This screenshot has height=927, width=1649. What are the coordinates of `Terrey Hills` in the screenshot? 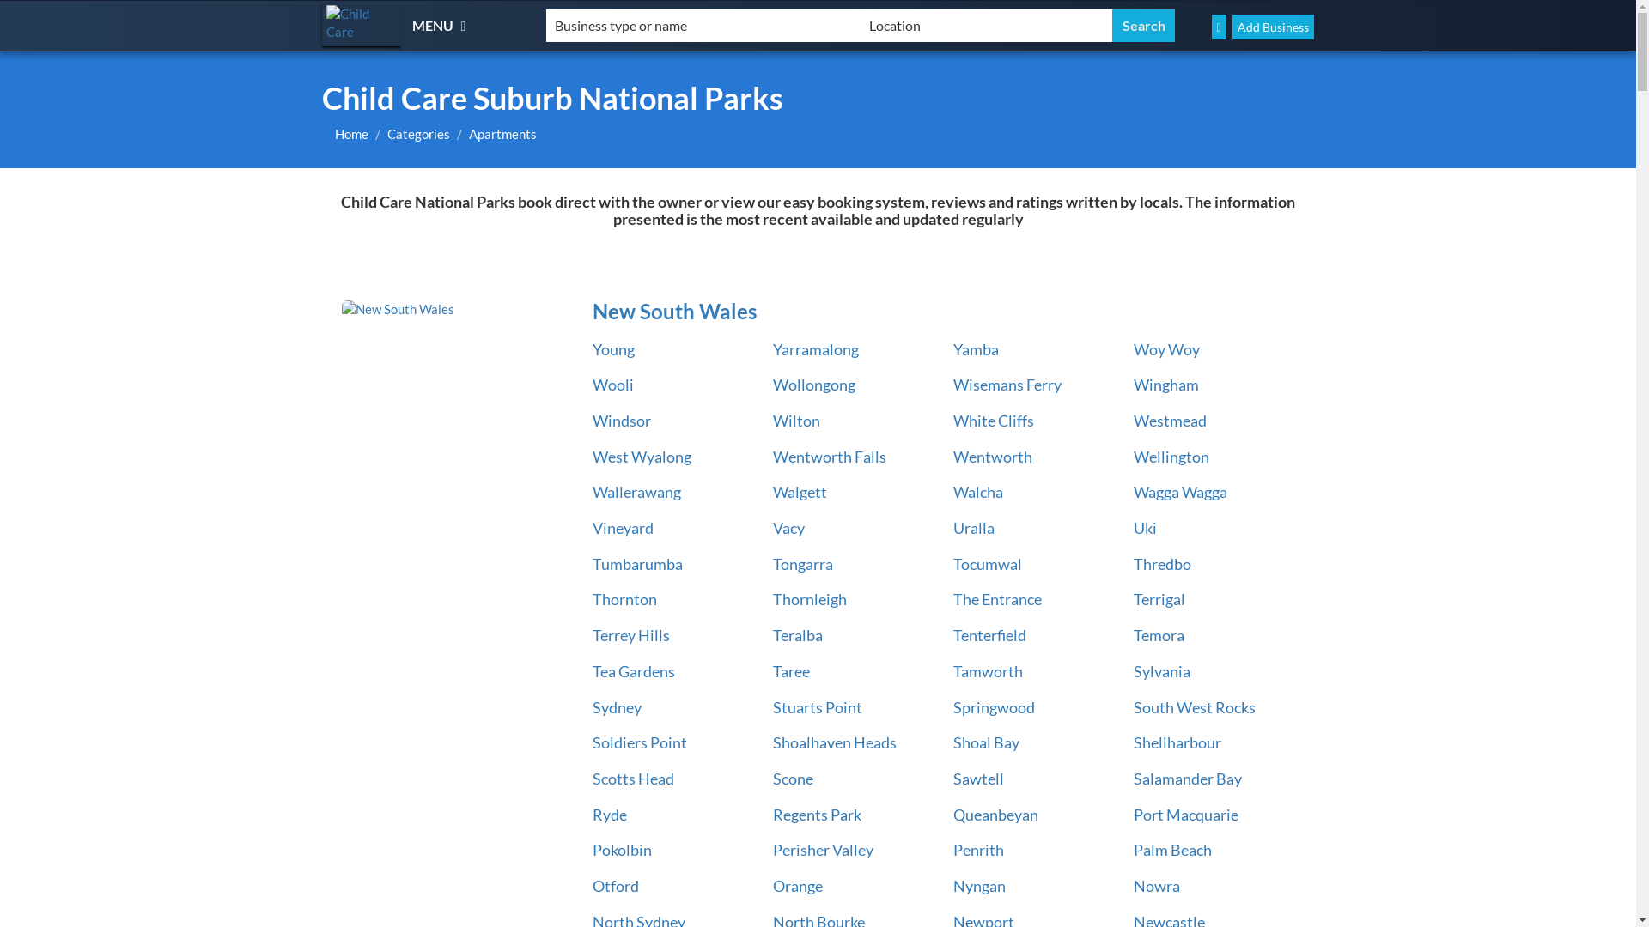 It's located at (631, 635).